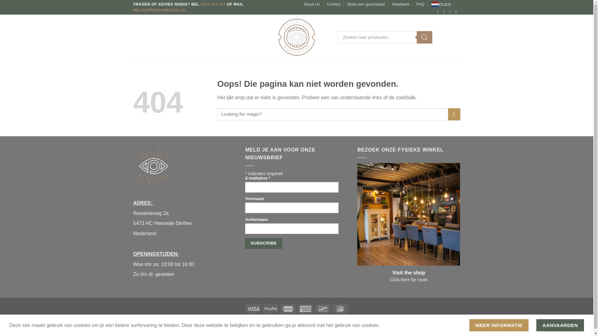 The image size is (598, 336). What do you see at coordinates (139, 37) in the screenshot?
I see `HOME` at bounding box center [139, 37].